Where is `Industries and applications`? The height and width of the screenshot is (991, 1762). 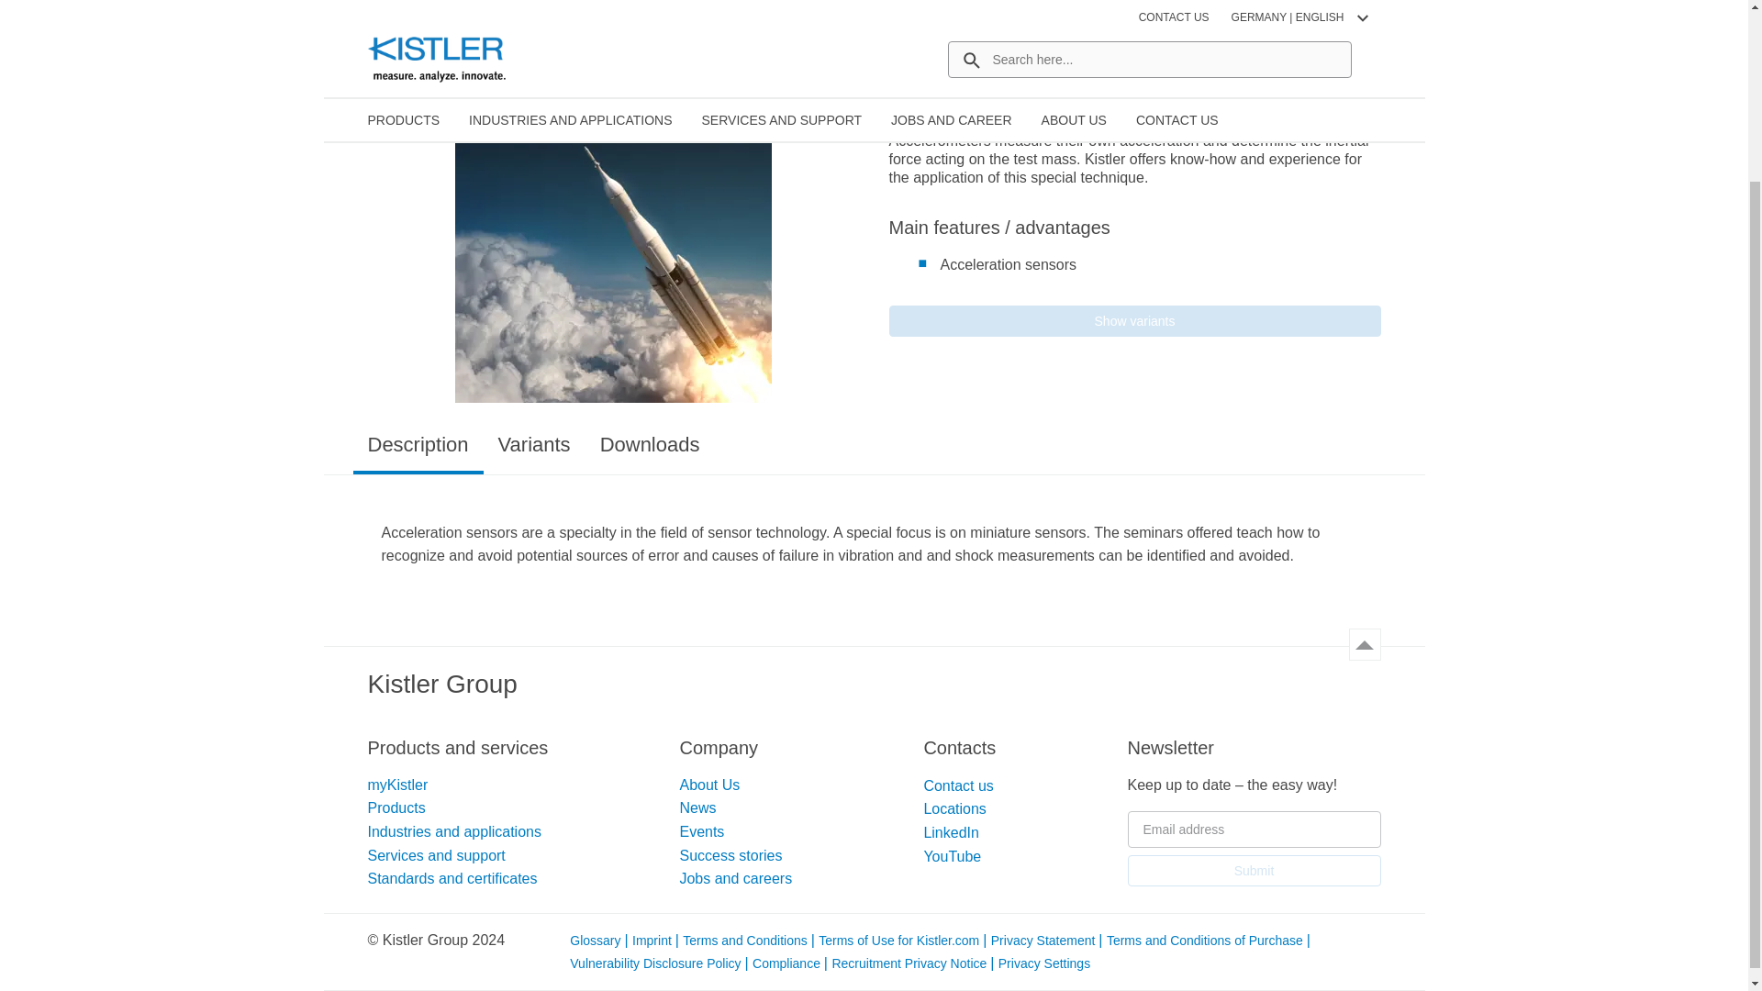
Industries and applications is located at coordinates (453, 831).